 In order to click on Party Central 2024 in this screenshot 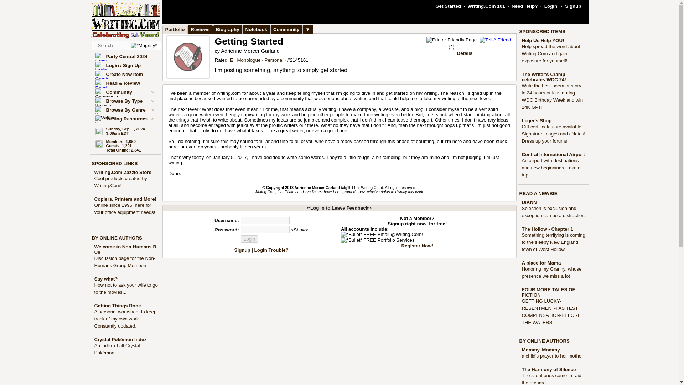, I will do `click(127, 56)`.